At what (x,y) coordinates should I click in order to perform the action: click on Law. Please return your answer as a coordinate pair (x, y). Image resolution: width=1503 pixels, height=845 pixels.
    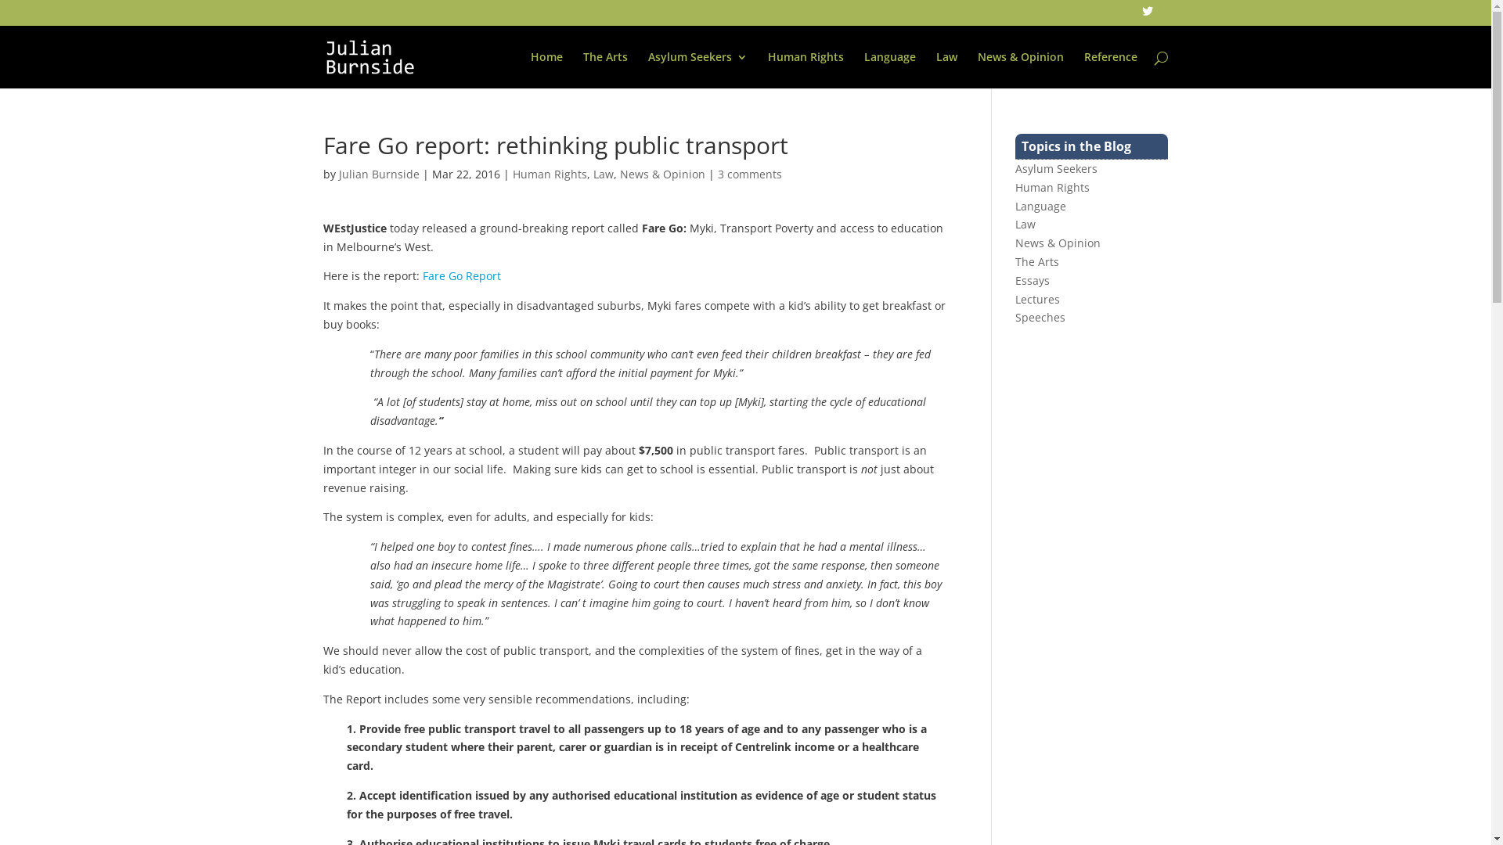
    Looking at the image, I should click on (947, 70).